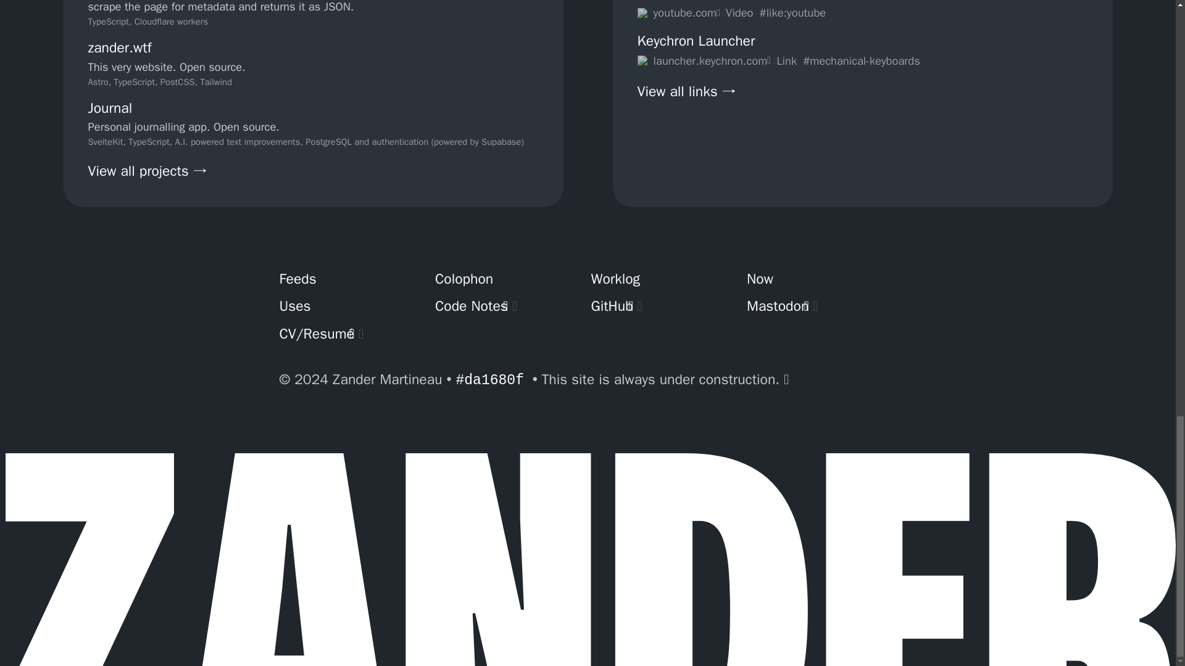 The image size is (1185, 666). I want to click on Now, so click(821, 279).